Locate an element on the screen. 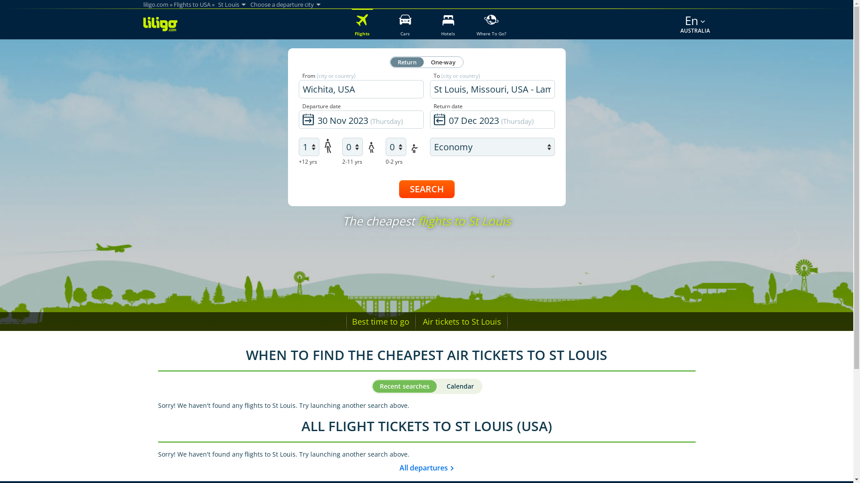  Cars is located at coordinates (405, 24).